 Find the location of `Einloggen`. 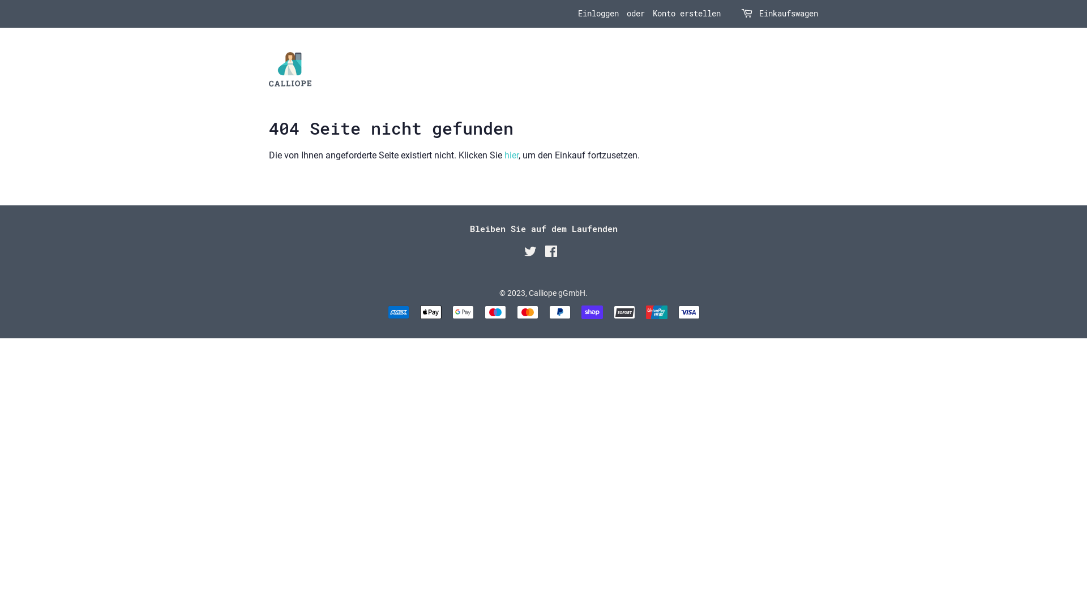

Einloggen is located at coordinates (598, 14).